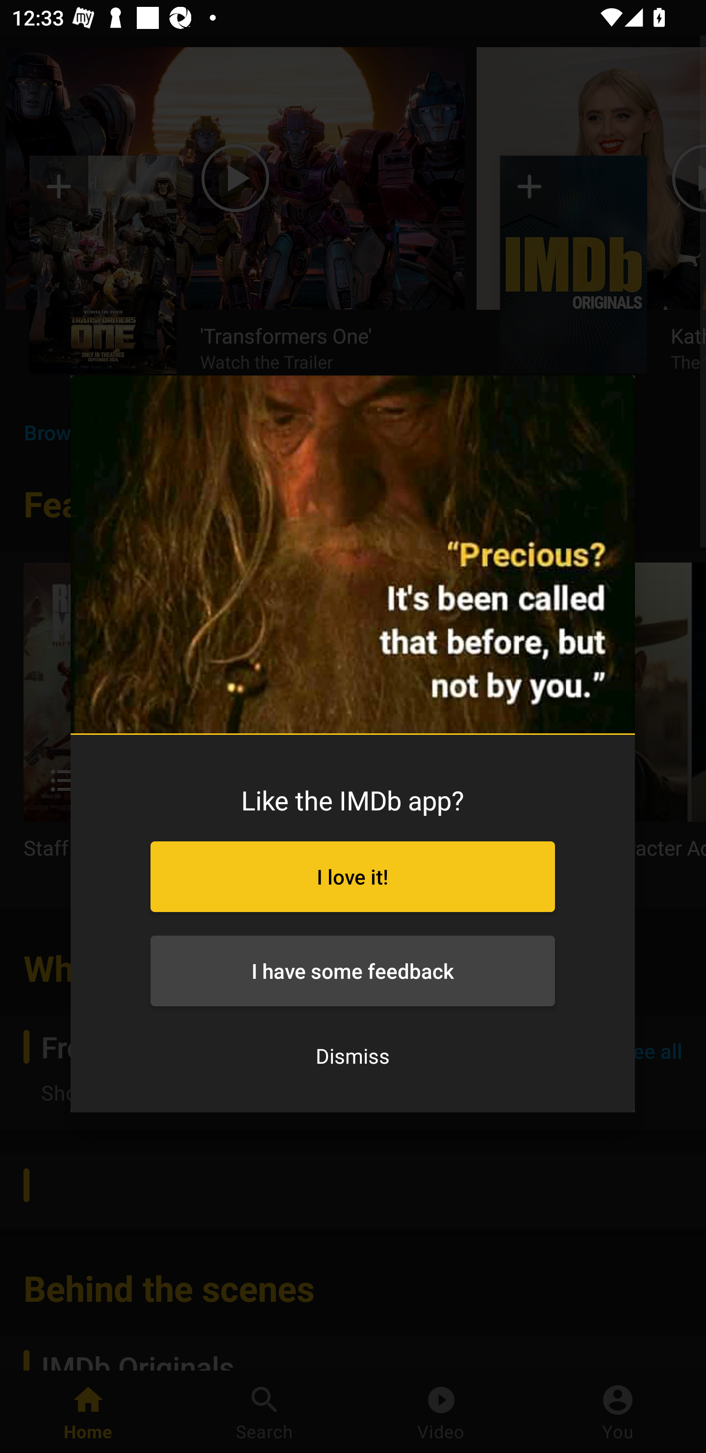 The width and height of the screenshot is (706, 1453). I want to click on I have some feedback, so click(352, 971).